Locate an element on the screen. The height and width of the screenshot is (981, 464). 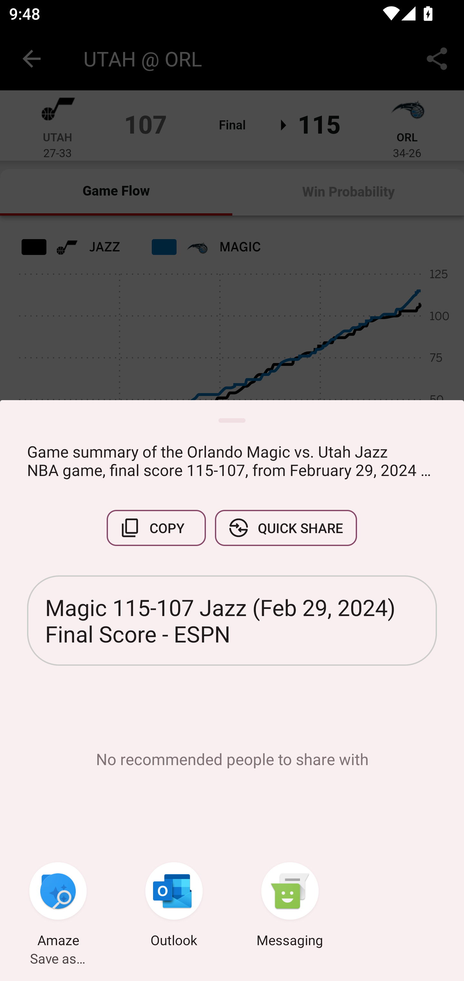
Amaze Save as… is located at coordinates (58, 906).